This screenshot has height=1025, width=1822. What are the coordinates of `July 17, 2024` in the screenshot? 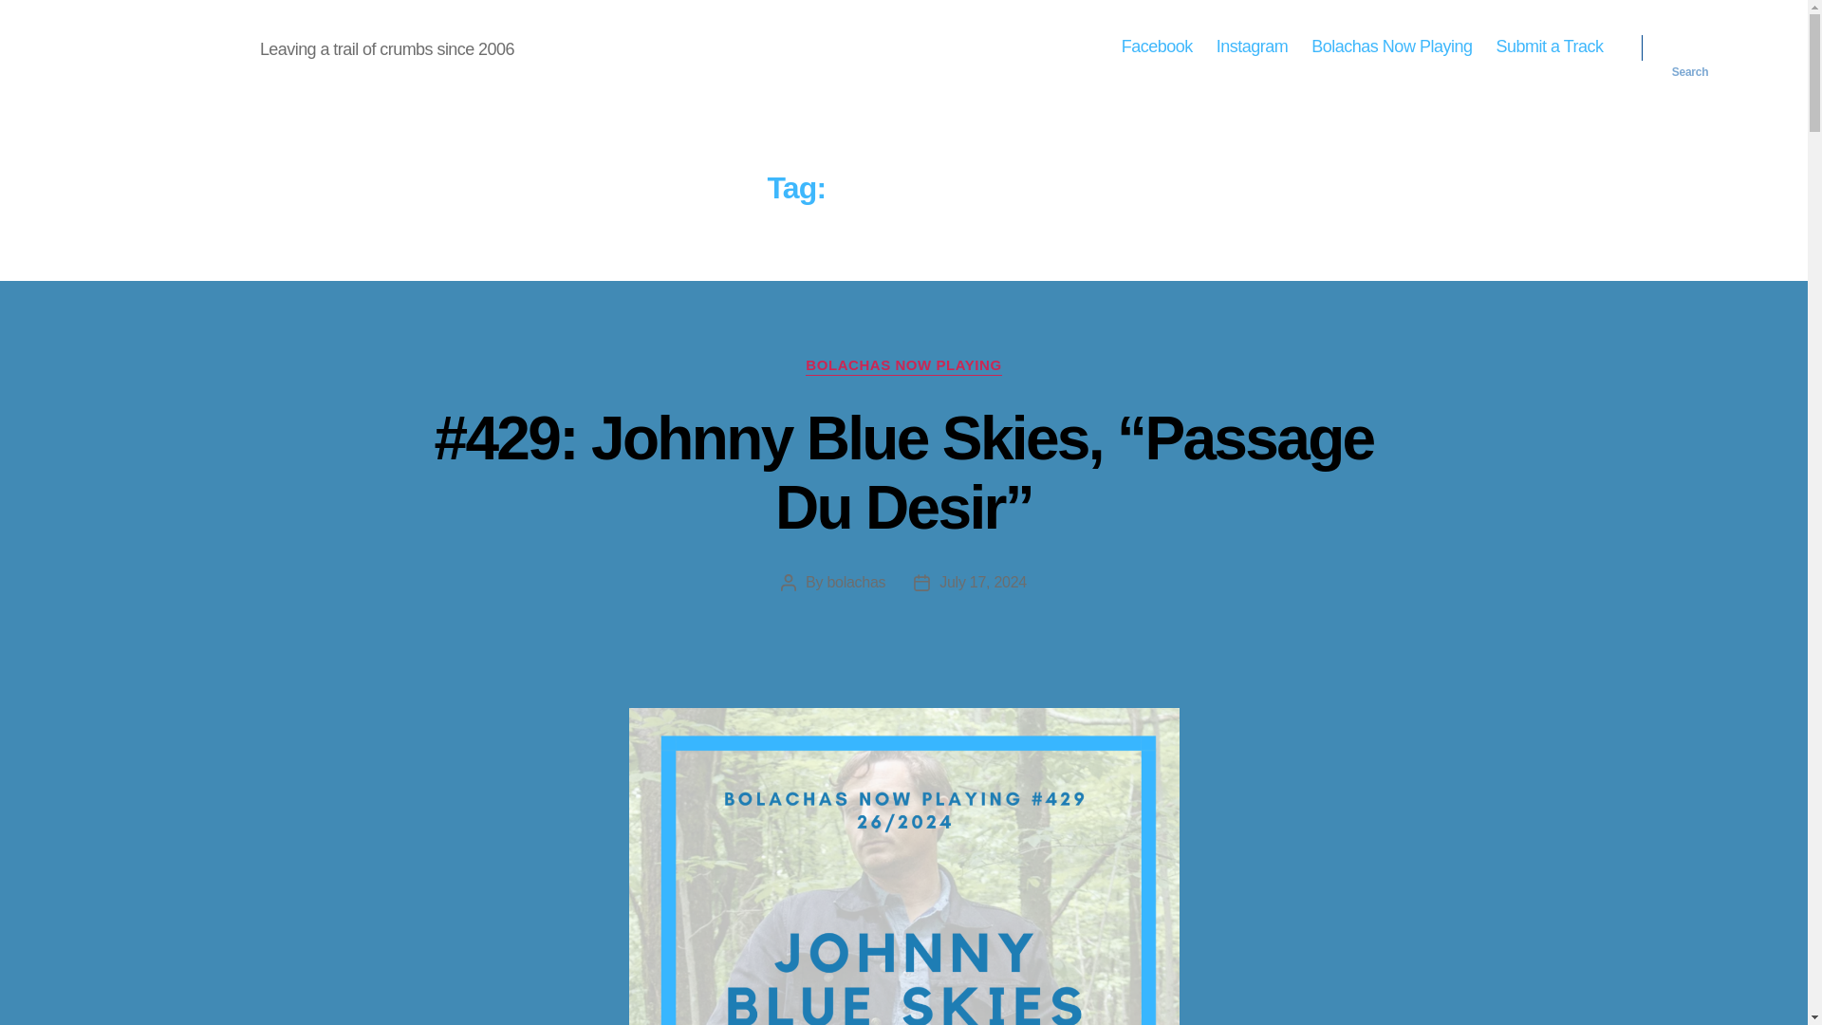 It's located at (983, 582).